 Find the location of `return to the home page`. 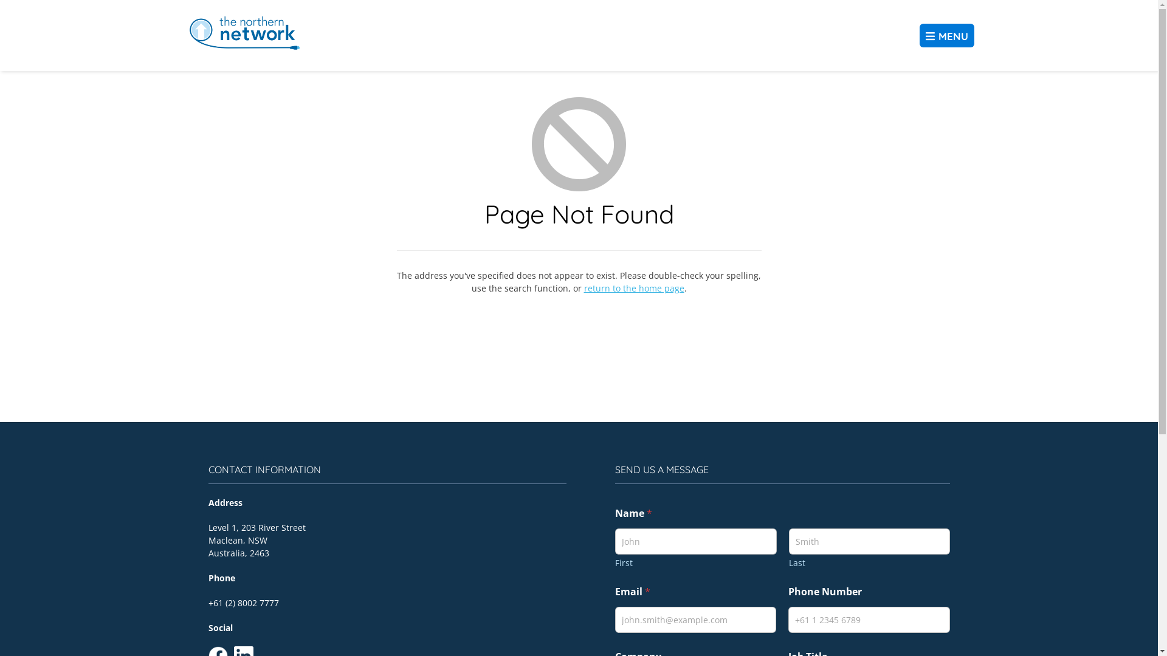

return to the home page is located at coordinates (633, 288).